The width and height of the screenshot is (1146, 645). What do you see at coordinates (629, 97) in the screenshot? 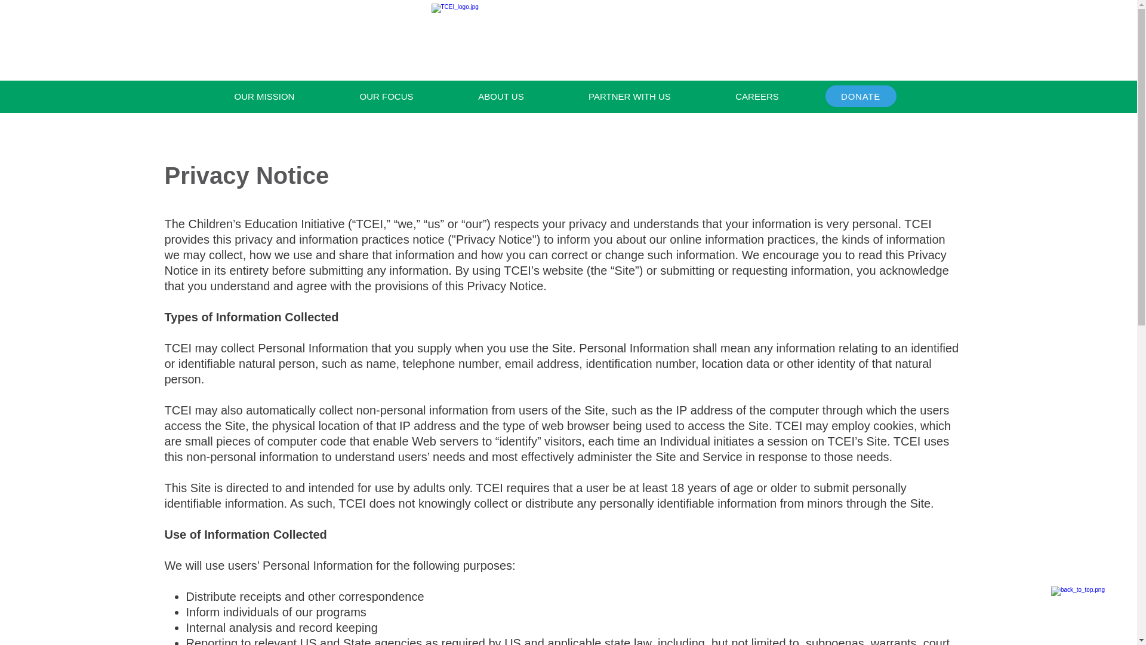
I see `PARTNER WITH US` at bounding box center [629, 97].